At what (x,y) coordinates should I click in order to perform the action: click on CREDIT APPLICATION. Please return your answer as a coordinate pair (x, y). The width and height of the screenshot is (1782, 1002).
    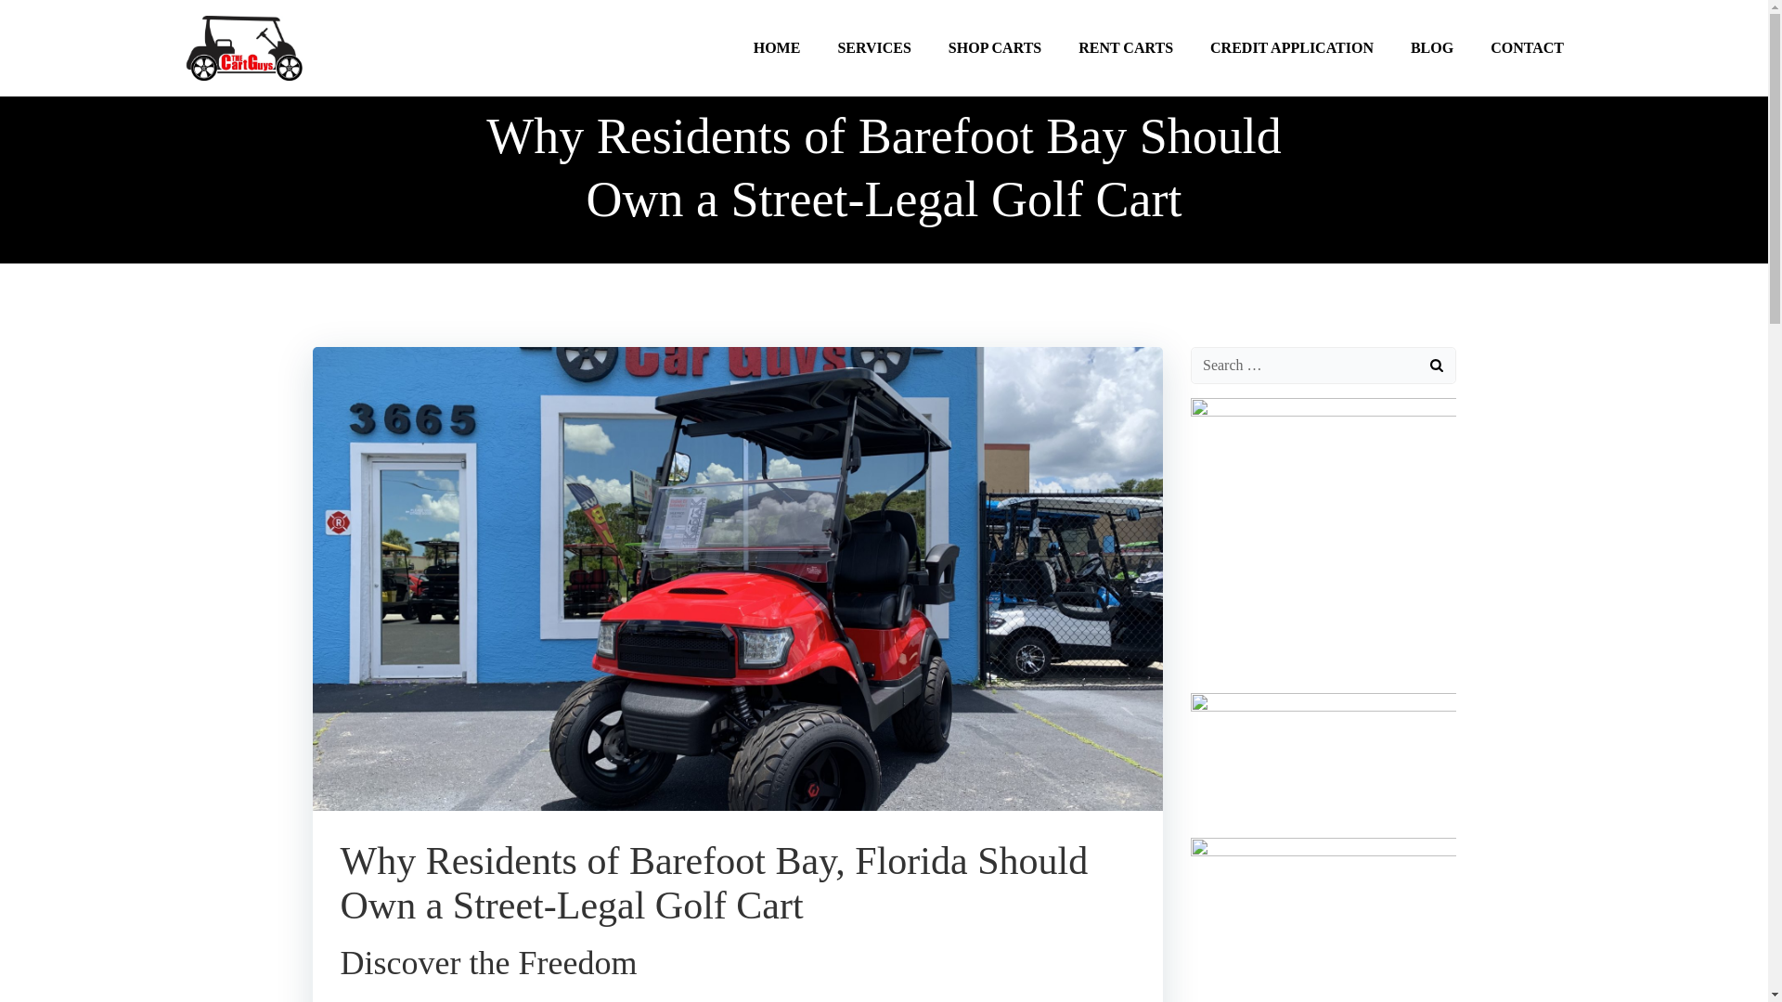
    Looking at the image, I should click on (1292, 47).